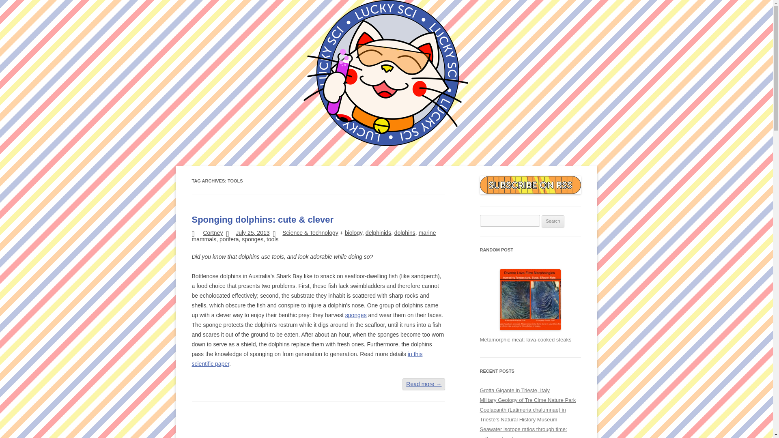 This screenshot has width=779, height=438. What do you see at coordinates (229, 239) in the screenshot?
I see `porifera` at bounding box center [229, 239].